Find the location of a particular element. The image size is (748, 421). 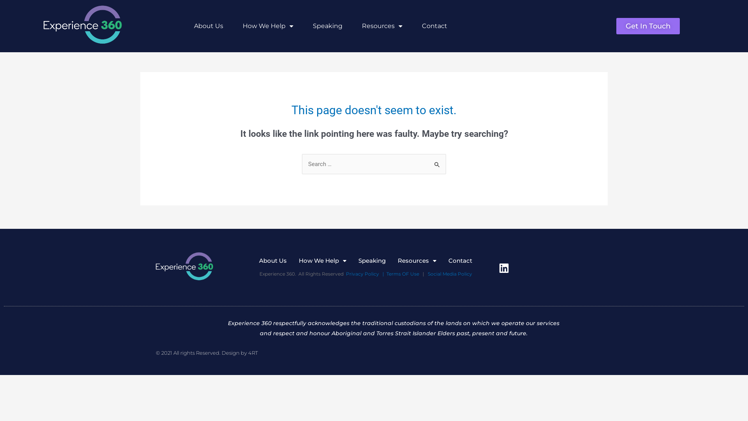

About Us is located at coordinates (273, 261).